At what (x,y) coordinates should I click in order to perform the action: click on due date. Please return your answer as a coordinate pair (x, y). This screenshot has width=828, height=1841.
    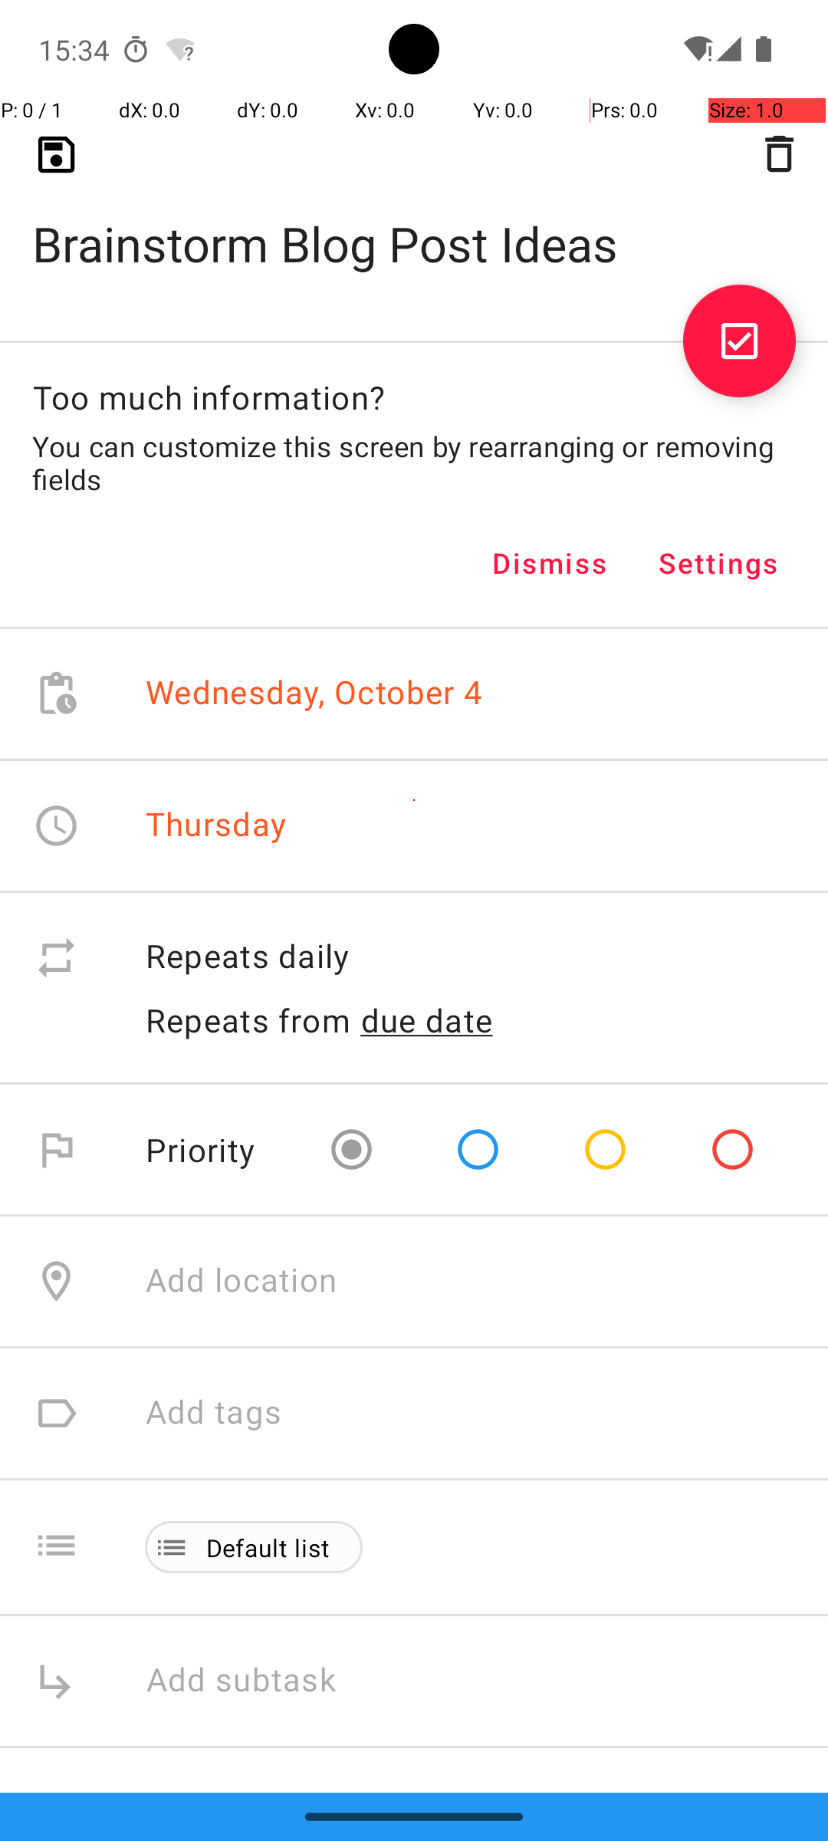
    Looking at the image, I should click on (427, 1020).